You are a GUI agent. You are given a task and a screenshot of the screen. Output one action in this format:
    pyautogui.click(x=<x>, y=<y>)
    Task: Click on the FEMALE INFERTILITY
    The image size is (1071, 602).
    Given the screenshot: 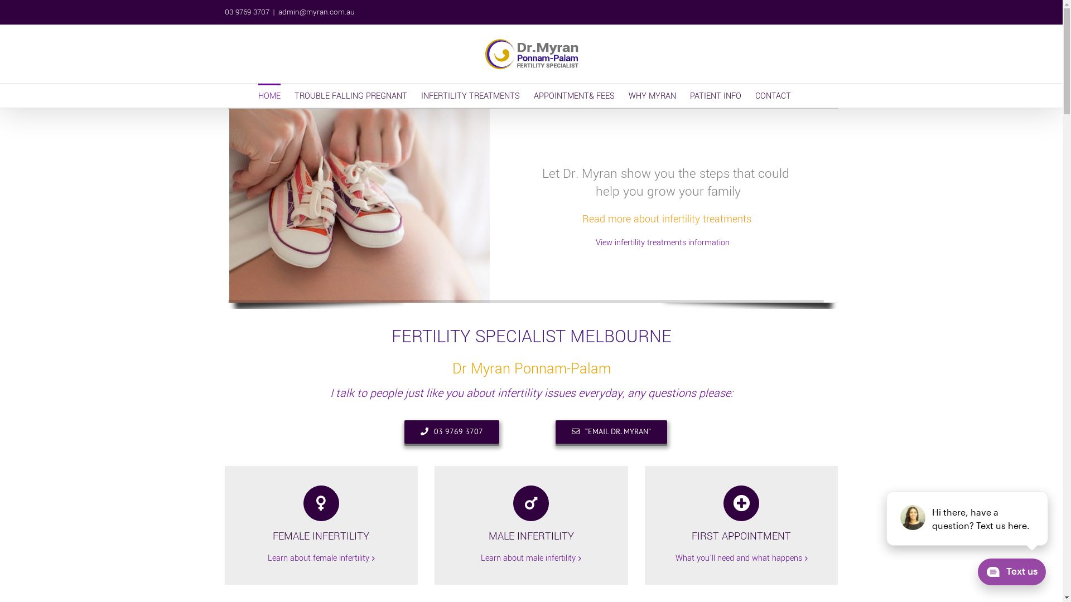 What is the action you would take?
    pyautogui.click(x=321, y=514)
    